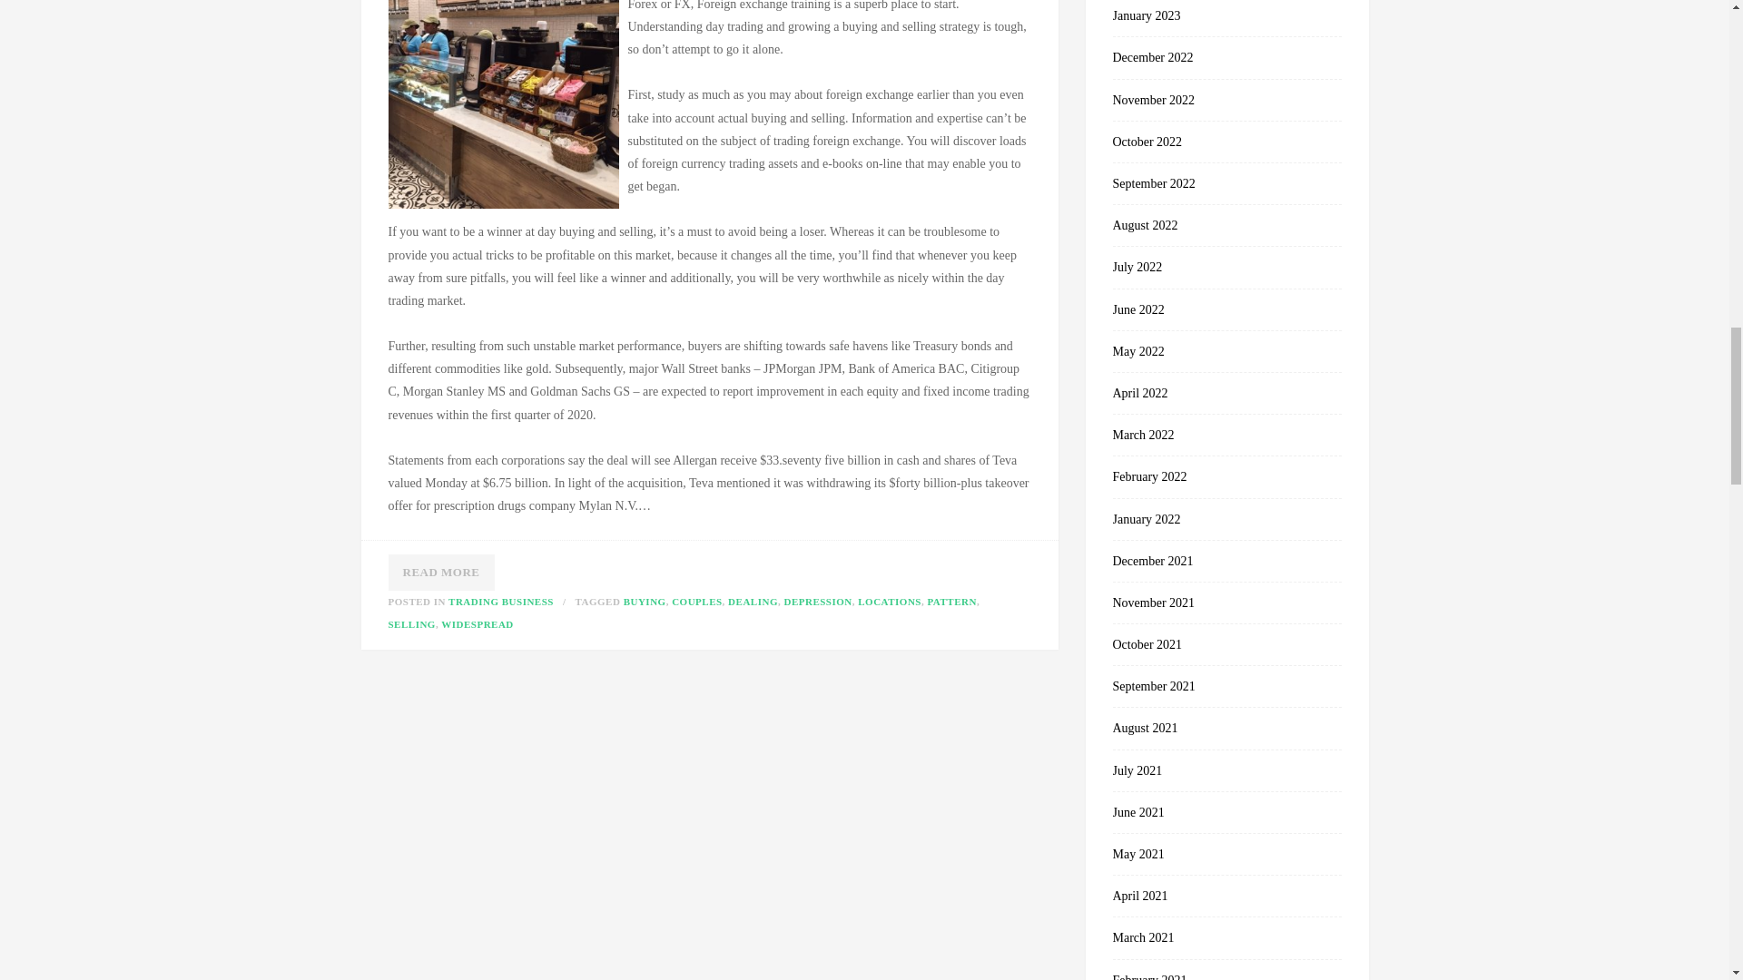  Describe the element at coordinates (645, 601) in the screenshot. I see `BUYING` at that location.